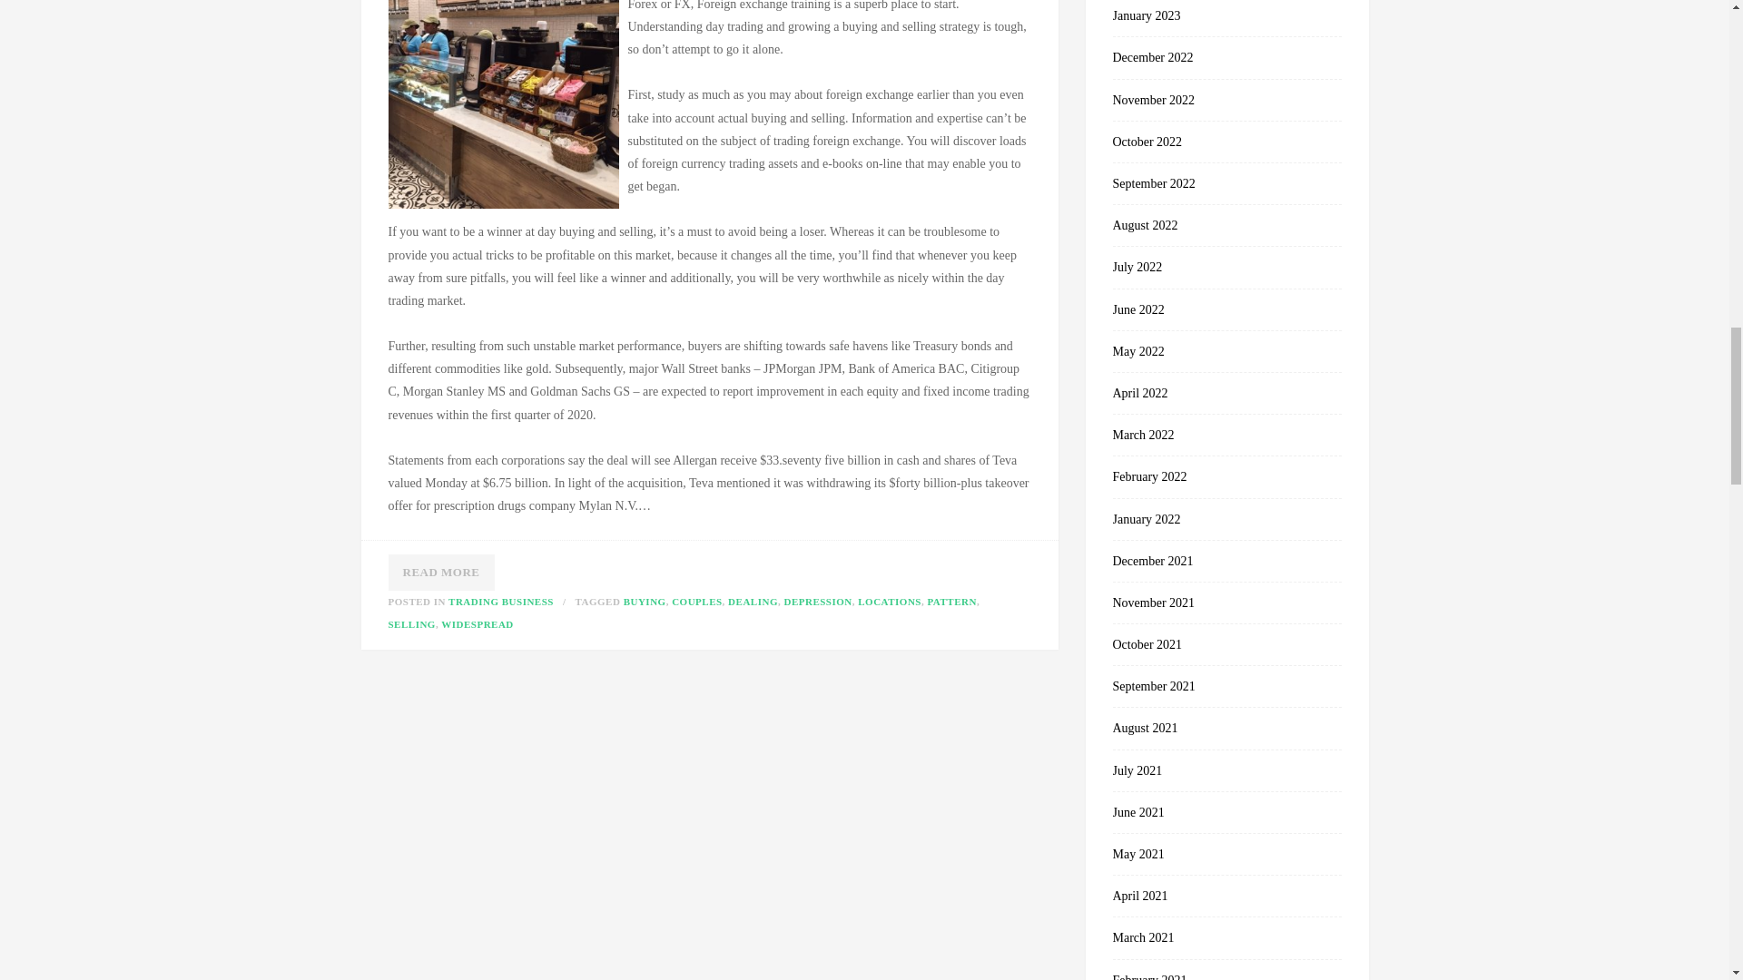  Describe the element at coordinates (645, 601) in the screenshot. I see `BUYING` at that location.